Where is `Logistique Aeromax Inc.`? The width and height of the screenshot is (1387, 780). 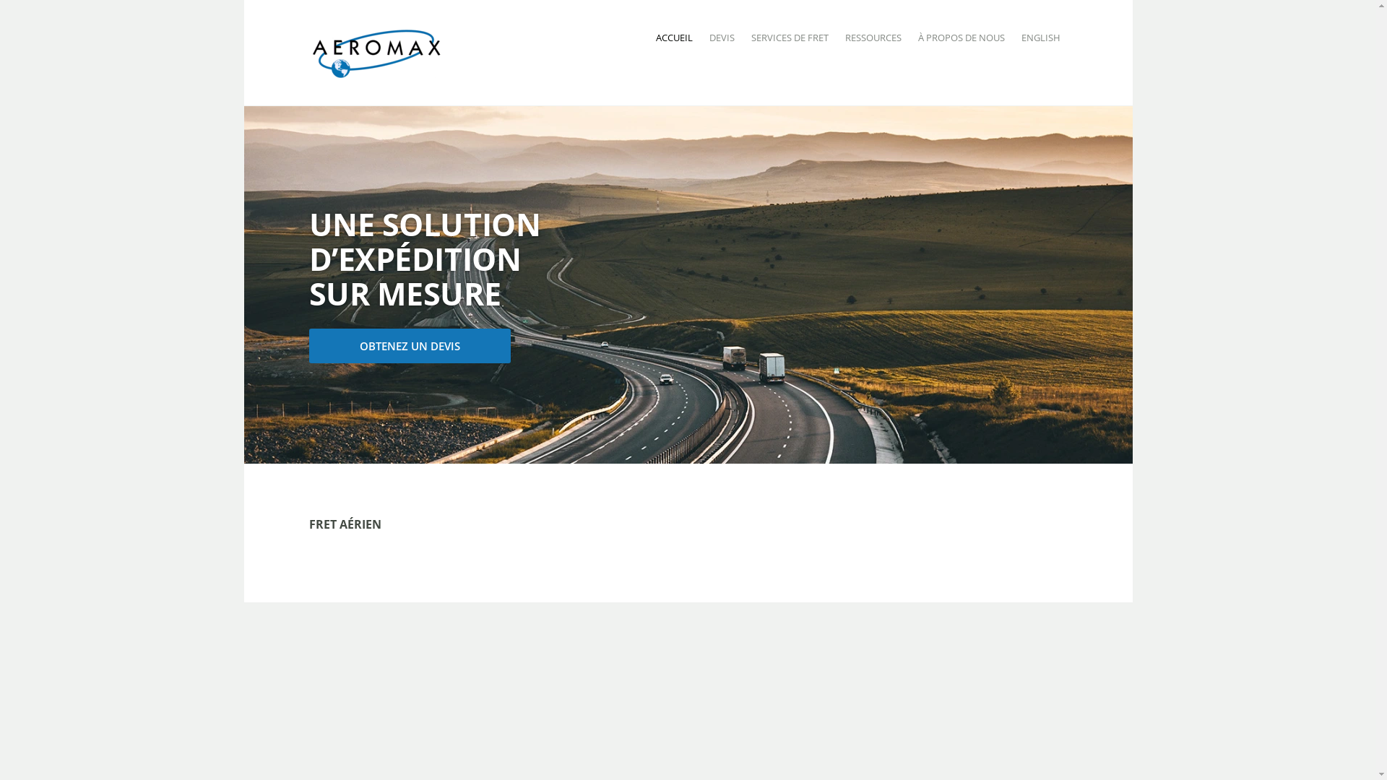
Logistique Aeromax Inc. is located at coordinates (376, 51).